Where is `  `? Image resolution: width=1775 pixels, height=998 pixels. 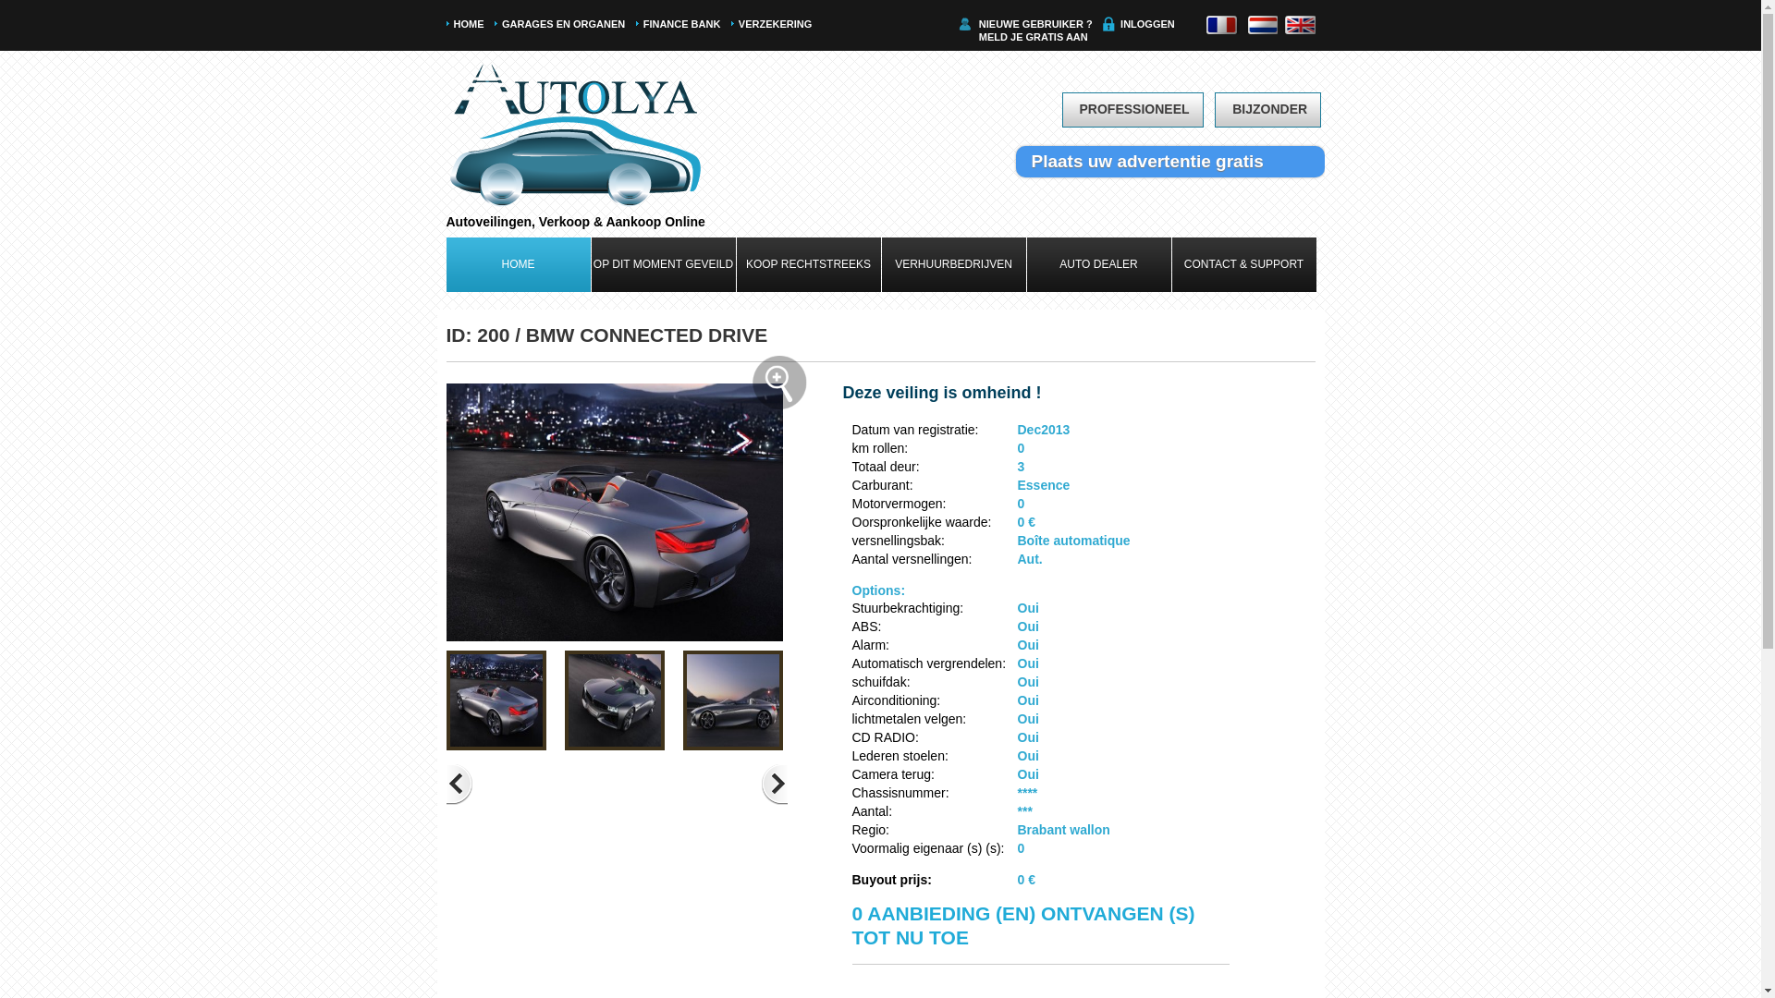
   is located at coordinates (1298, 24).